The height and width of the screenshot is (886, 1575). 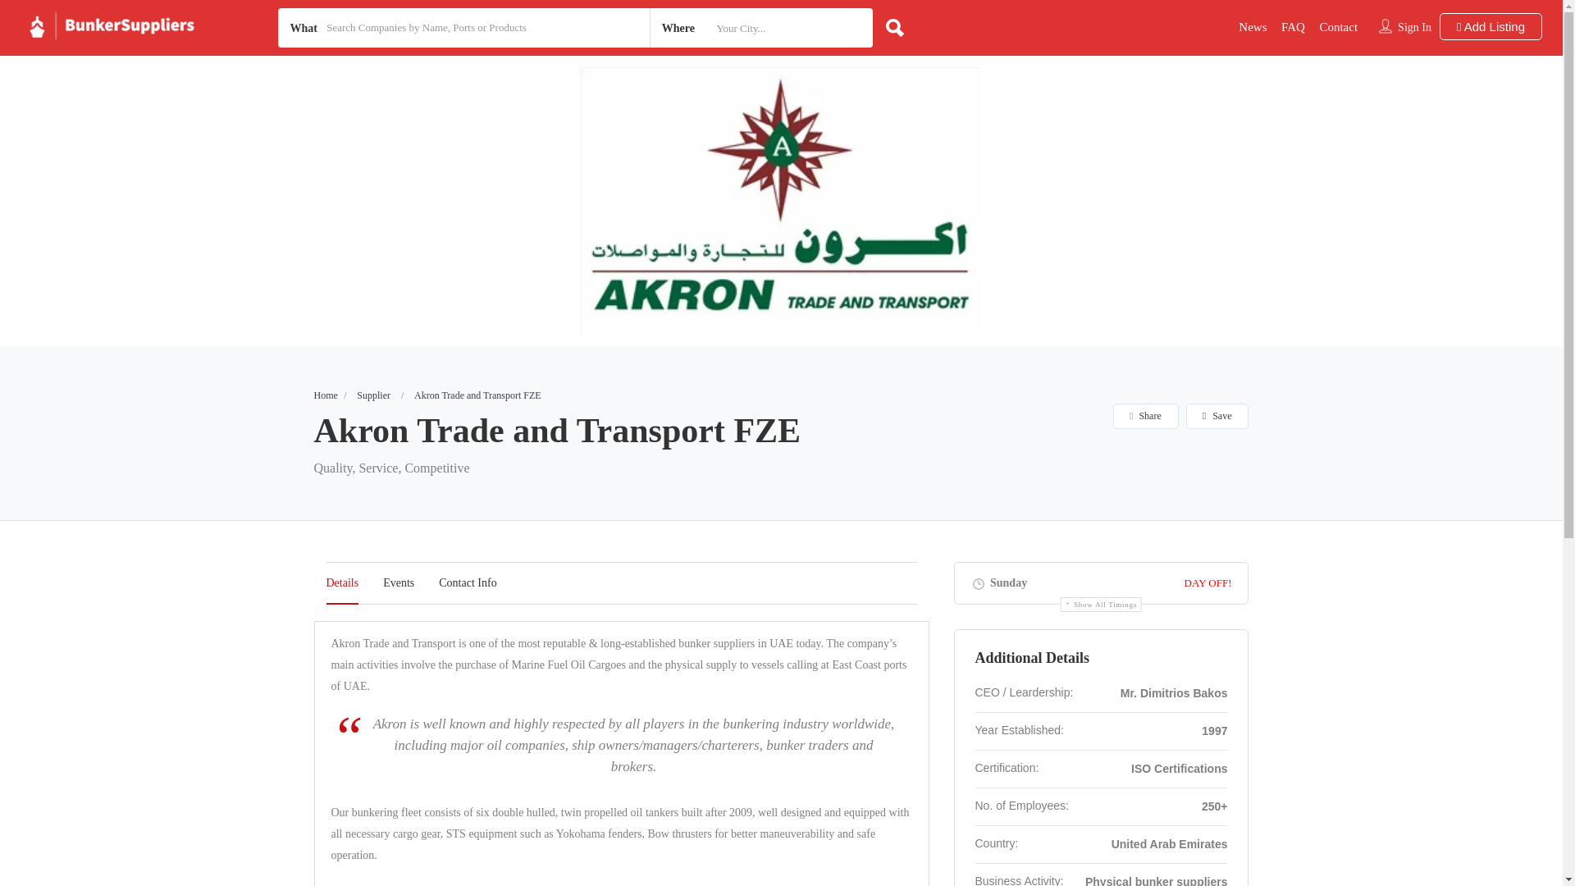 What do you see at coordinates (1339, 26) in the screenshot?
I see `Contact` at bounding box center [1339, 26].